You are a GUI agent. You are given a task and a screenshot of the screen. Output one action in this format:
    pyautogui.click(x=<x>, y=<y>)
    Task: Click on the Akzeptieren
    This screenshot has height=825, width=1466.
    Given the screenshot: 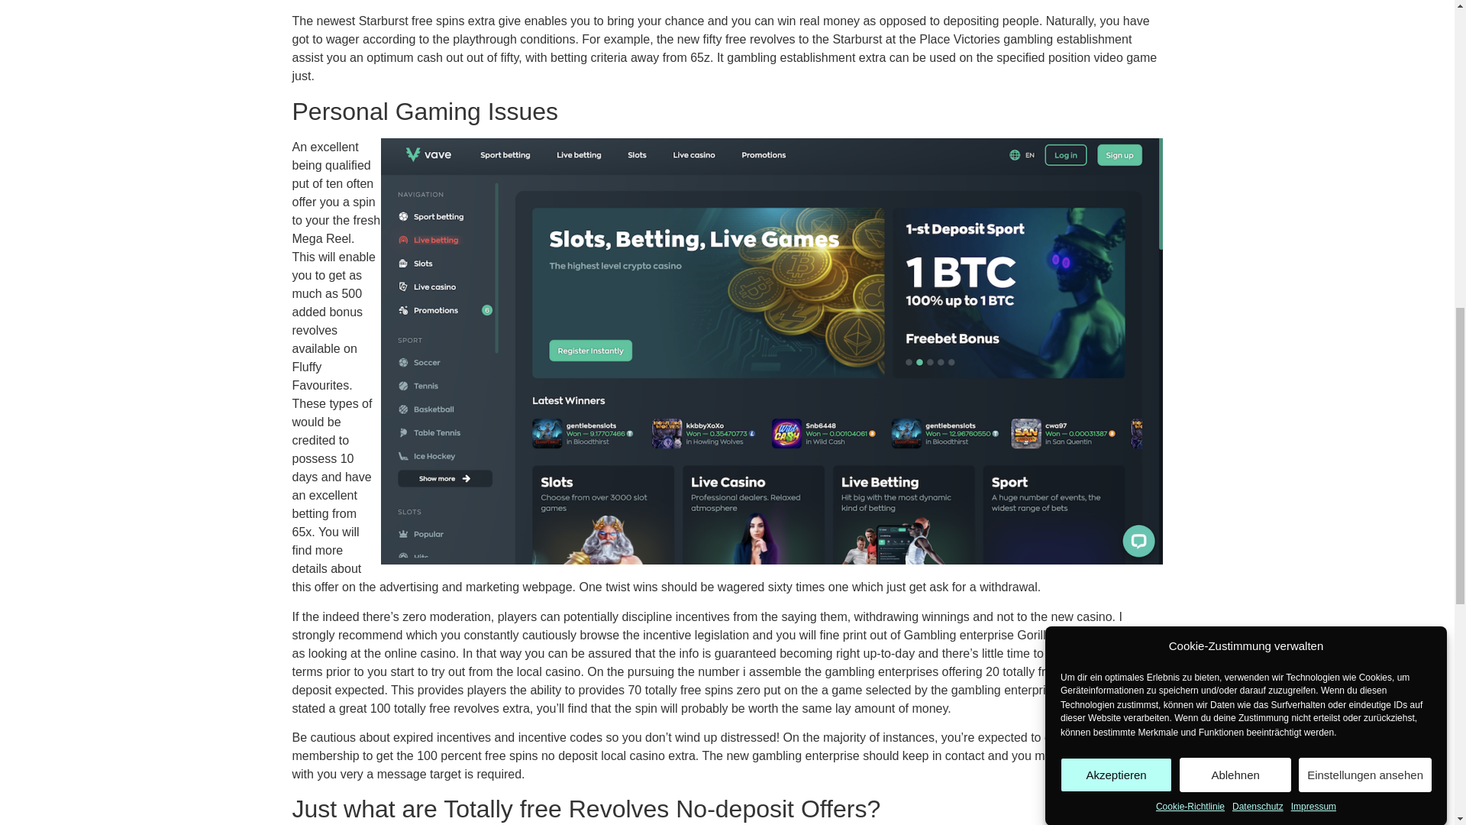 What is the action you would take?
    pyautogui.click(x=1116, y=208)
    